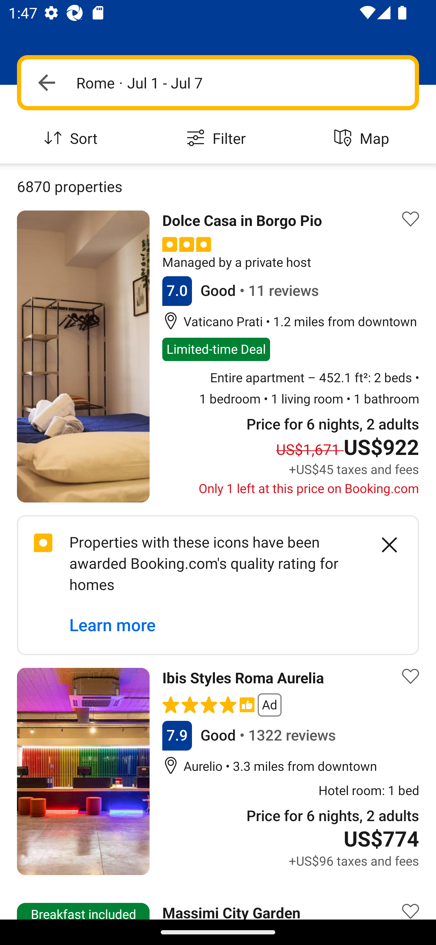 Image resolution: width=436 pixels, height=945 pixels. I want to click on Clear, so click(383, 545).